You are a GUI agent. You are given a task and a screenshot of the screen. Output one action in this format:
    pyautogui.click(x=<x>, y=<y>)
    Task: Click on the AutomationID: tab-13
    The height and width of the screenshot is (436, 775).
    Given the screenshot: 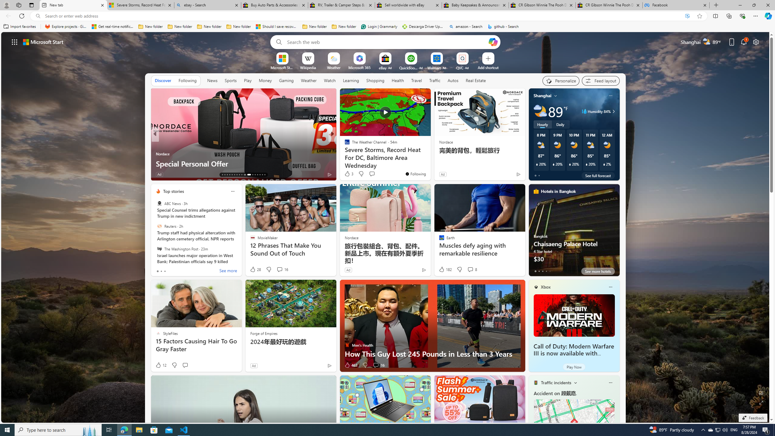 What is the action you would take?
    pyautogui.click(x=222, y=175)
    